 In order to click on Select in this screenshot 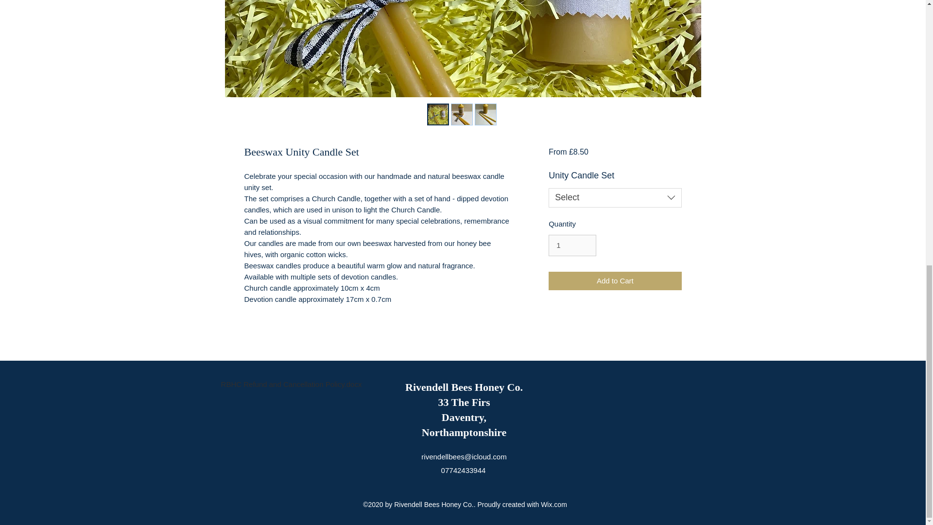, I will do `click(614, 197)`.